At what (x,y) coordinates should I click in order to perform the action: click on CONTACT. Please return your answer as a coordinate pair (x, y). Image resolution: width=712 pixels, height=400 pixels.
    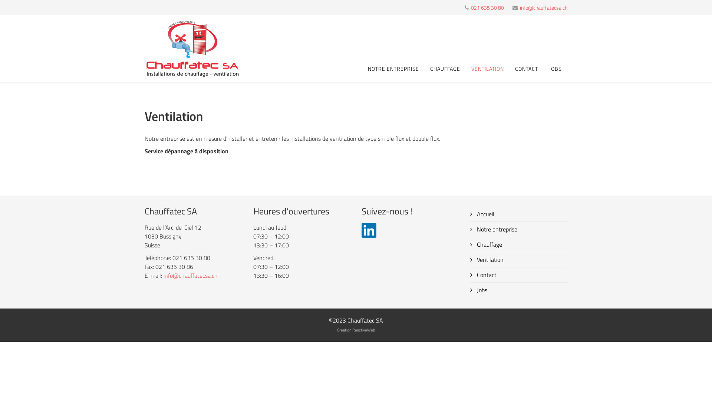
    Looking at the image, I should click on (527, 69).